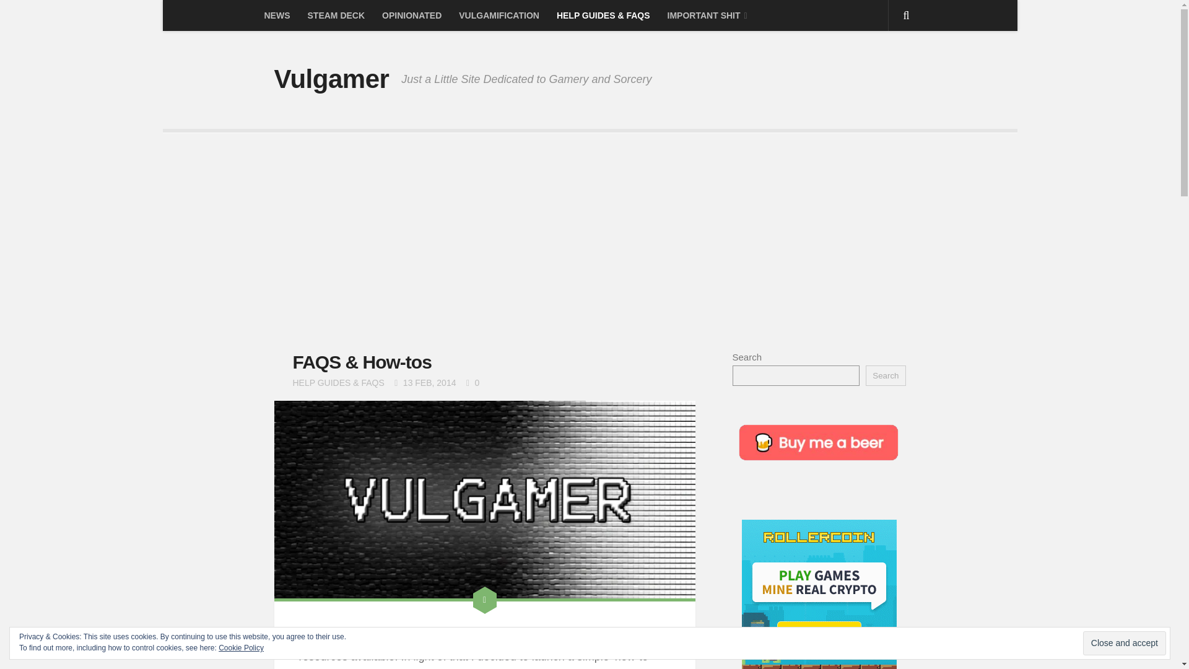 This screenshot has width=1189, height=669. What do you see at coordinates (336, 15) in the screenshot?
I see `STEAM DECK` at bounding box center [336, 15].